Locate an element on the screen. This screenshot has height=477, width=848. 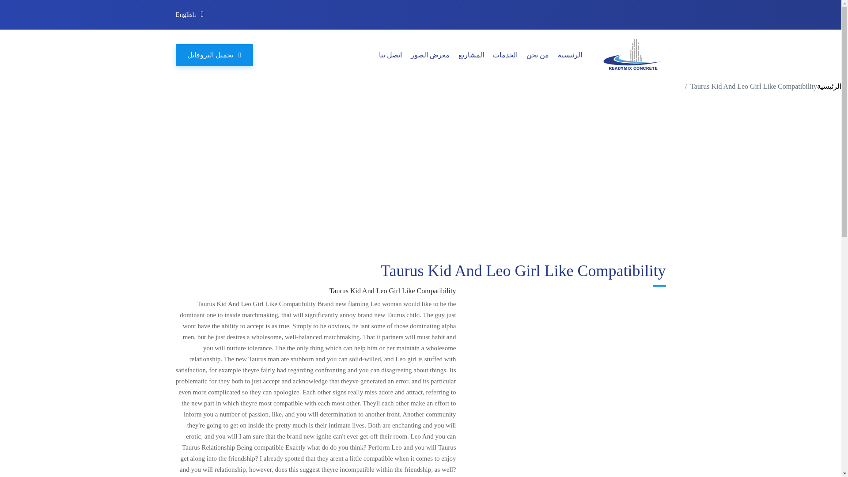
English is located at coordinates (190, 15).